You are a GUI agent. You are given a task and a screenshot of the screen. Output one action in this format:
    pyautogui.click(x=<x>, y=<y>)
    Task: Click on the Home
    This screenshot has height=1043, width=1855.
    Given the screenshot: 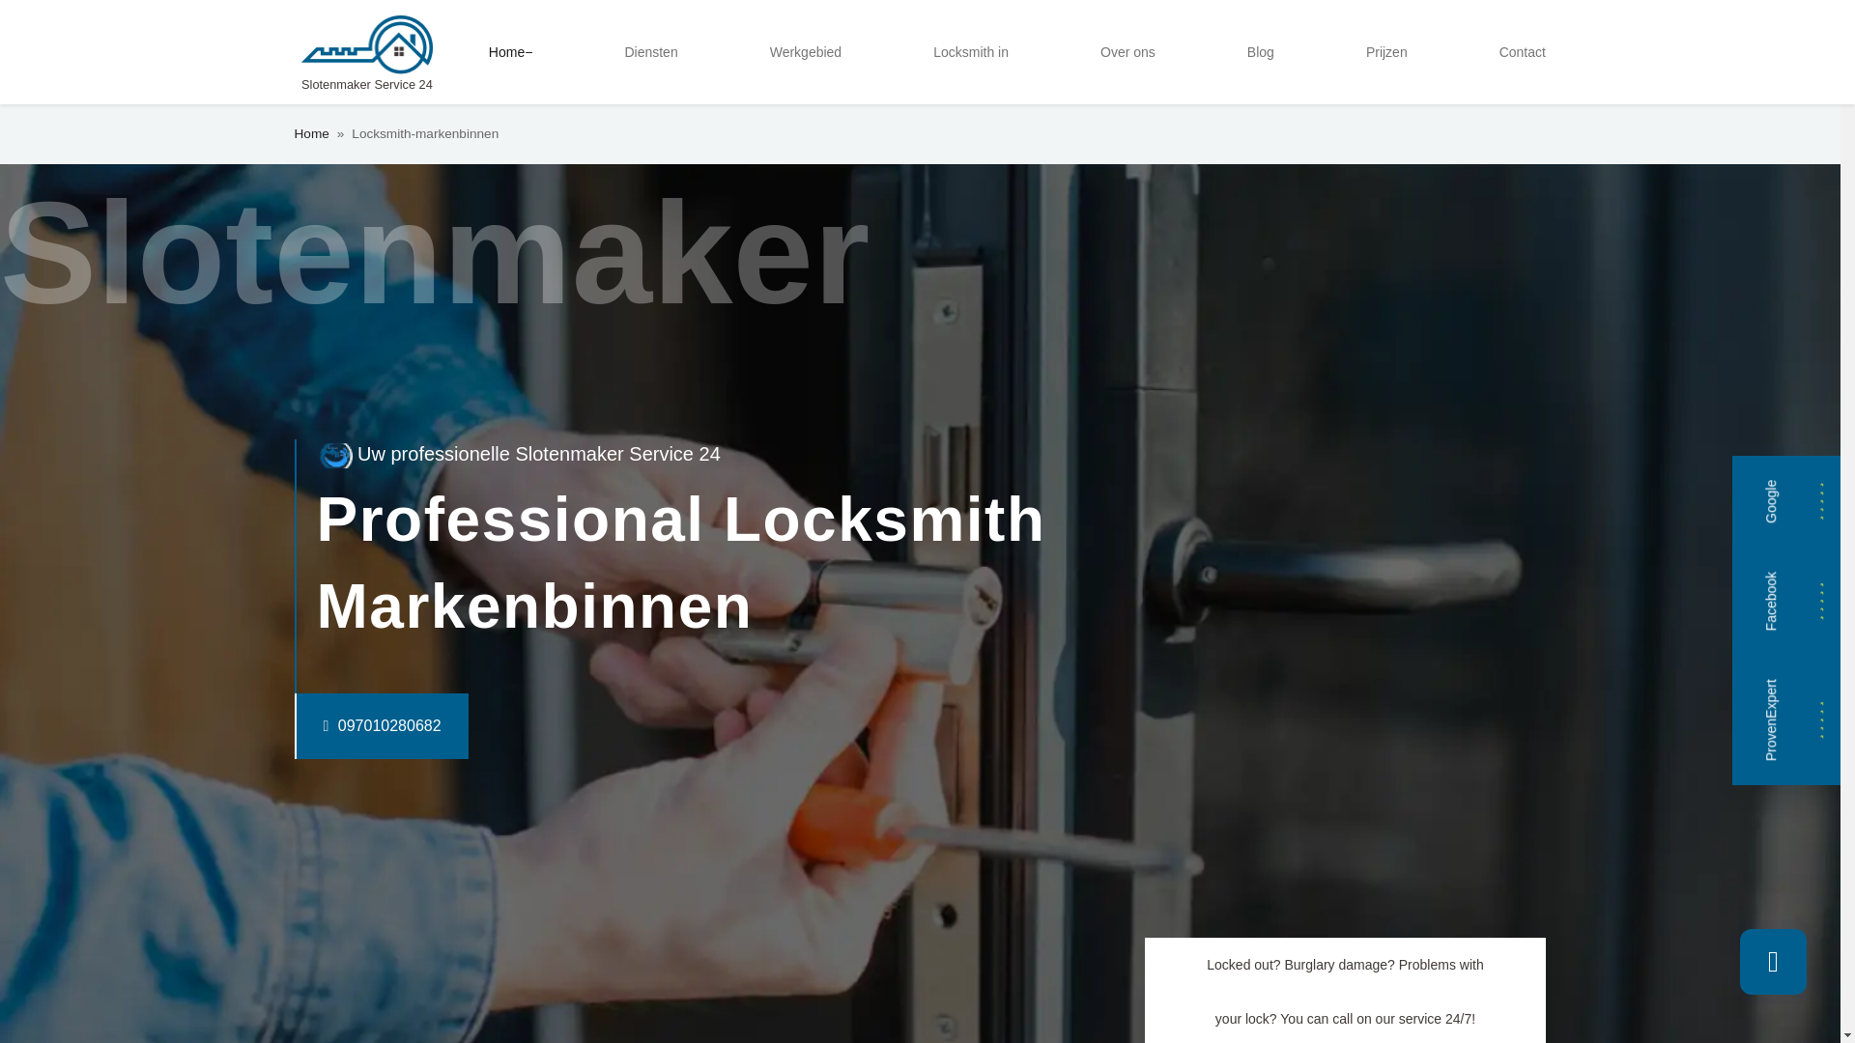 What is the action you would take?
    pyautogui.click(x=510, y=52)
    